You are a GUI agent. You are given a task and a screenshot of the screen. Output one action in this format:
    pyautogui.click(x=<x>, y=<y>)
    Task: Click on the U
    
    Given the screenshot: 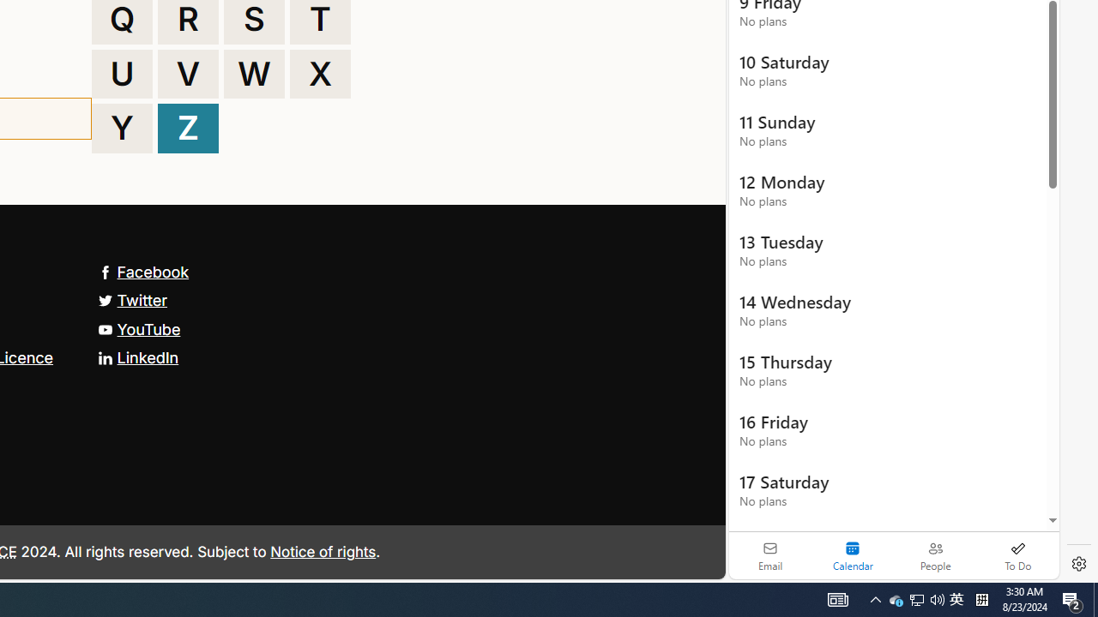 What is the action you would take?
    pyautogui.click(x=122, y=74)
    